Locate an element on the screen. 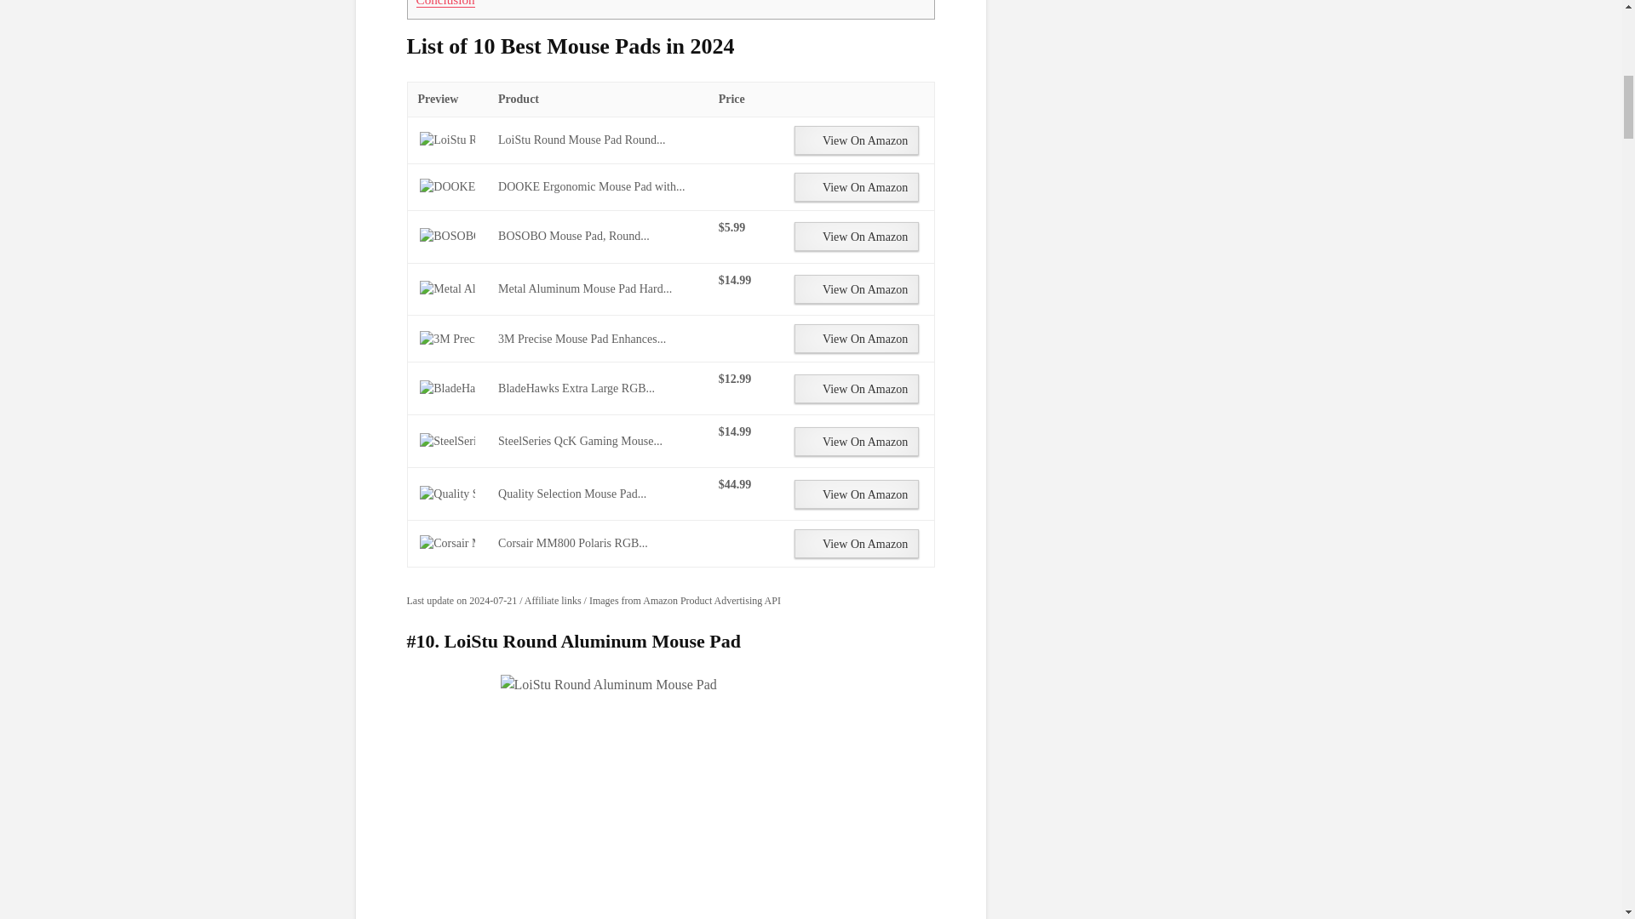  LoiStu Round Mouse Pad Round... is located at coordinates (582, 140).